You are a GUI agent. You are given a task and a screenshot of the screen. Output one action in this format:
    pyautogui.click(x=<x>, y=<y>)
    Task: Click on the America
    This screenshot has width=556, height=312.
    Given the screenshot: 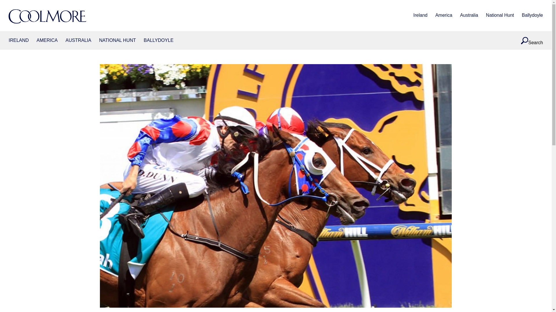 What is the action you would take?
    pyautogui.click(x=444, y=16)
    